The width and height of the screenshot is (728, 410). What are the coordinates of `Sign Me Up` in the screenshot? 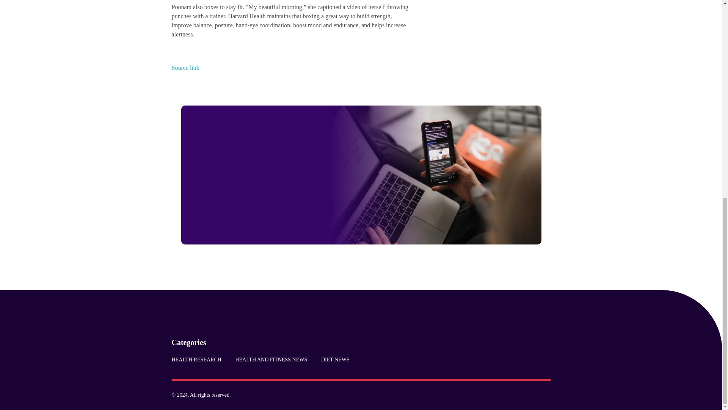 It's located at (268, 218).